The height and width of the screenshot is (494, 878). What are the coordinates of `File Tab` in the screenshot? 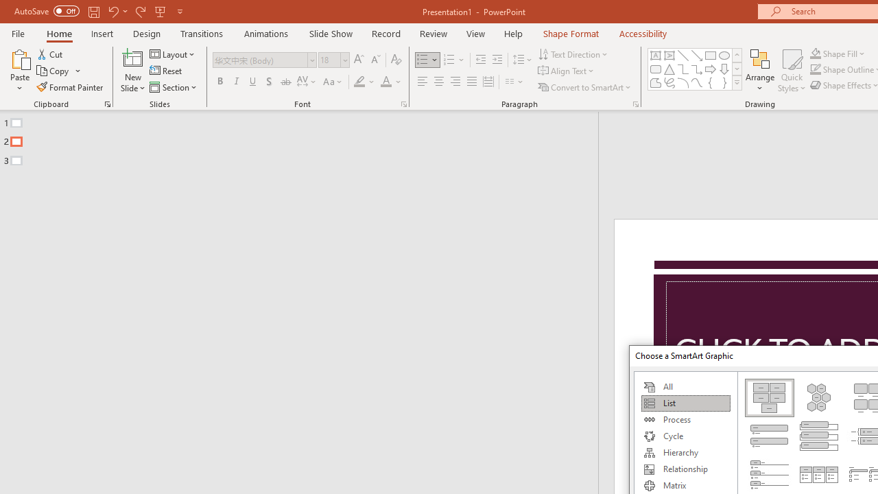 It's located at (18, 33).